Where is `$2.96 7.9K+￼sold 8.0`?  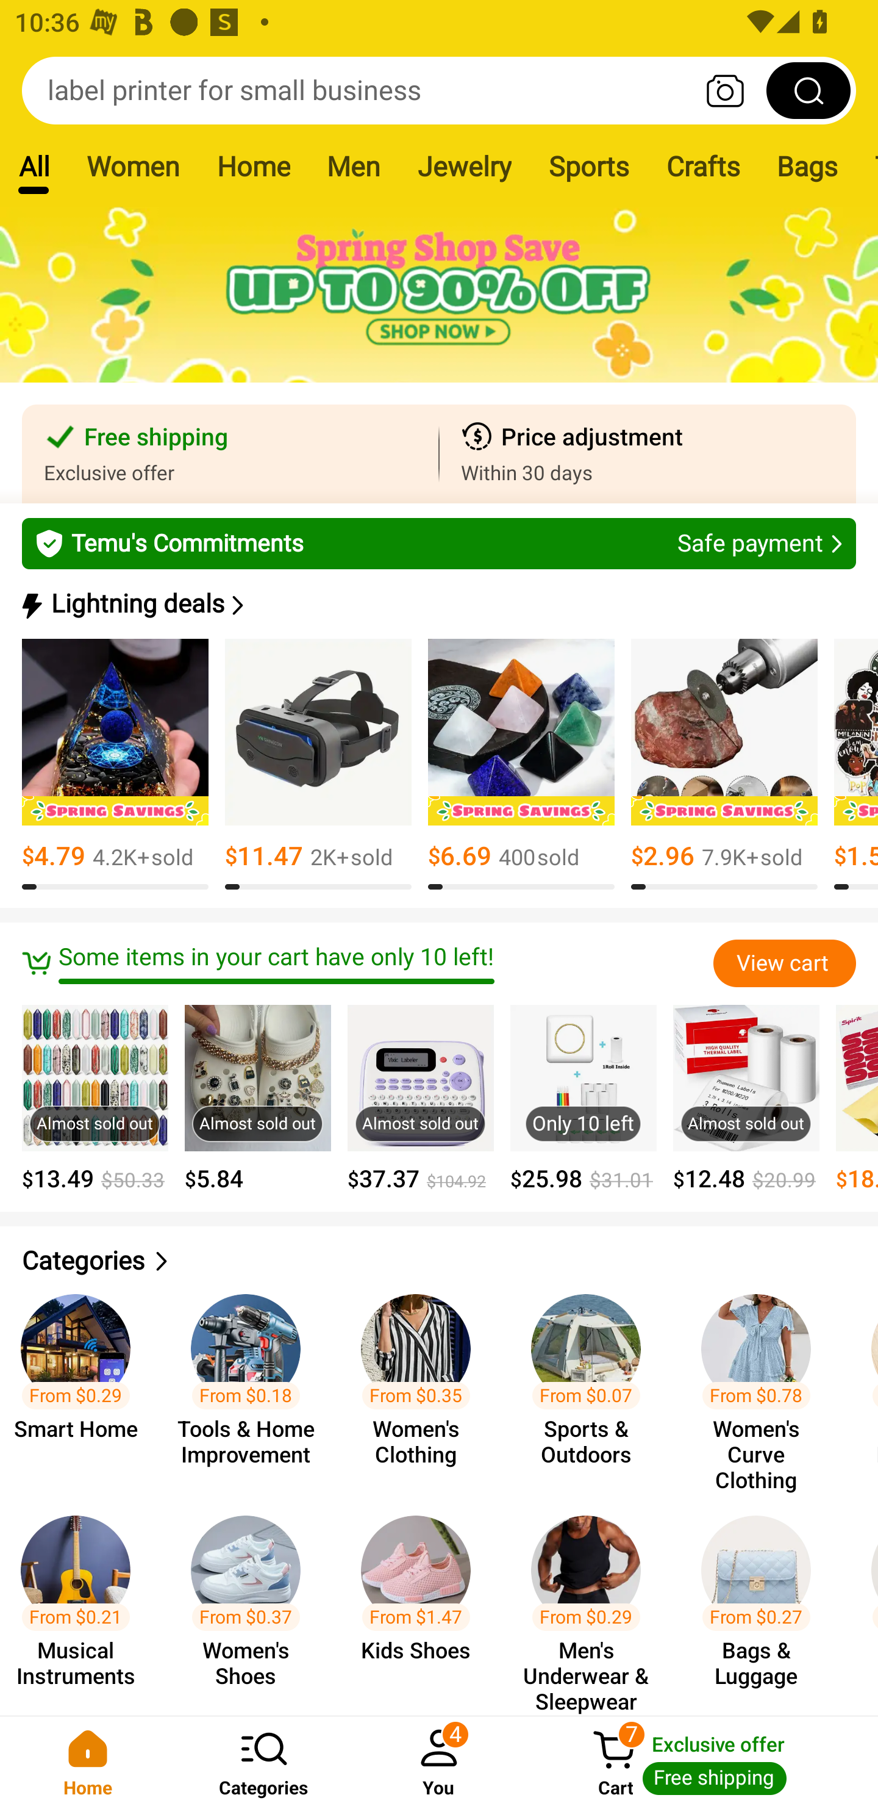
$2.96 7.9K+￼sold 8.0 is located at coordinates (724, 764).